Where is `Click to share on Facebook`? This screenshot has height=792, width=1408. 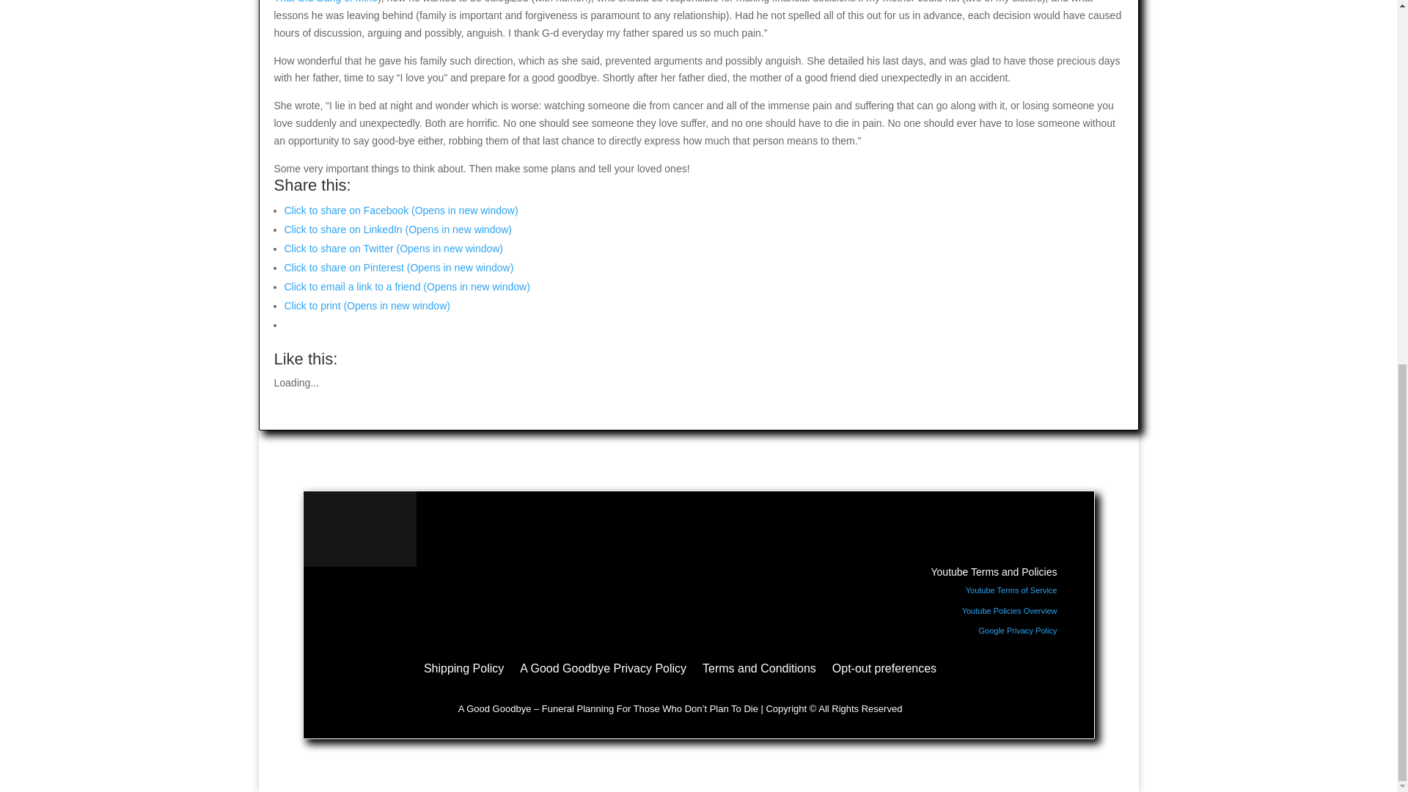
Click to share on Facebook is located at coordinates (400, 210).